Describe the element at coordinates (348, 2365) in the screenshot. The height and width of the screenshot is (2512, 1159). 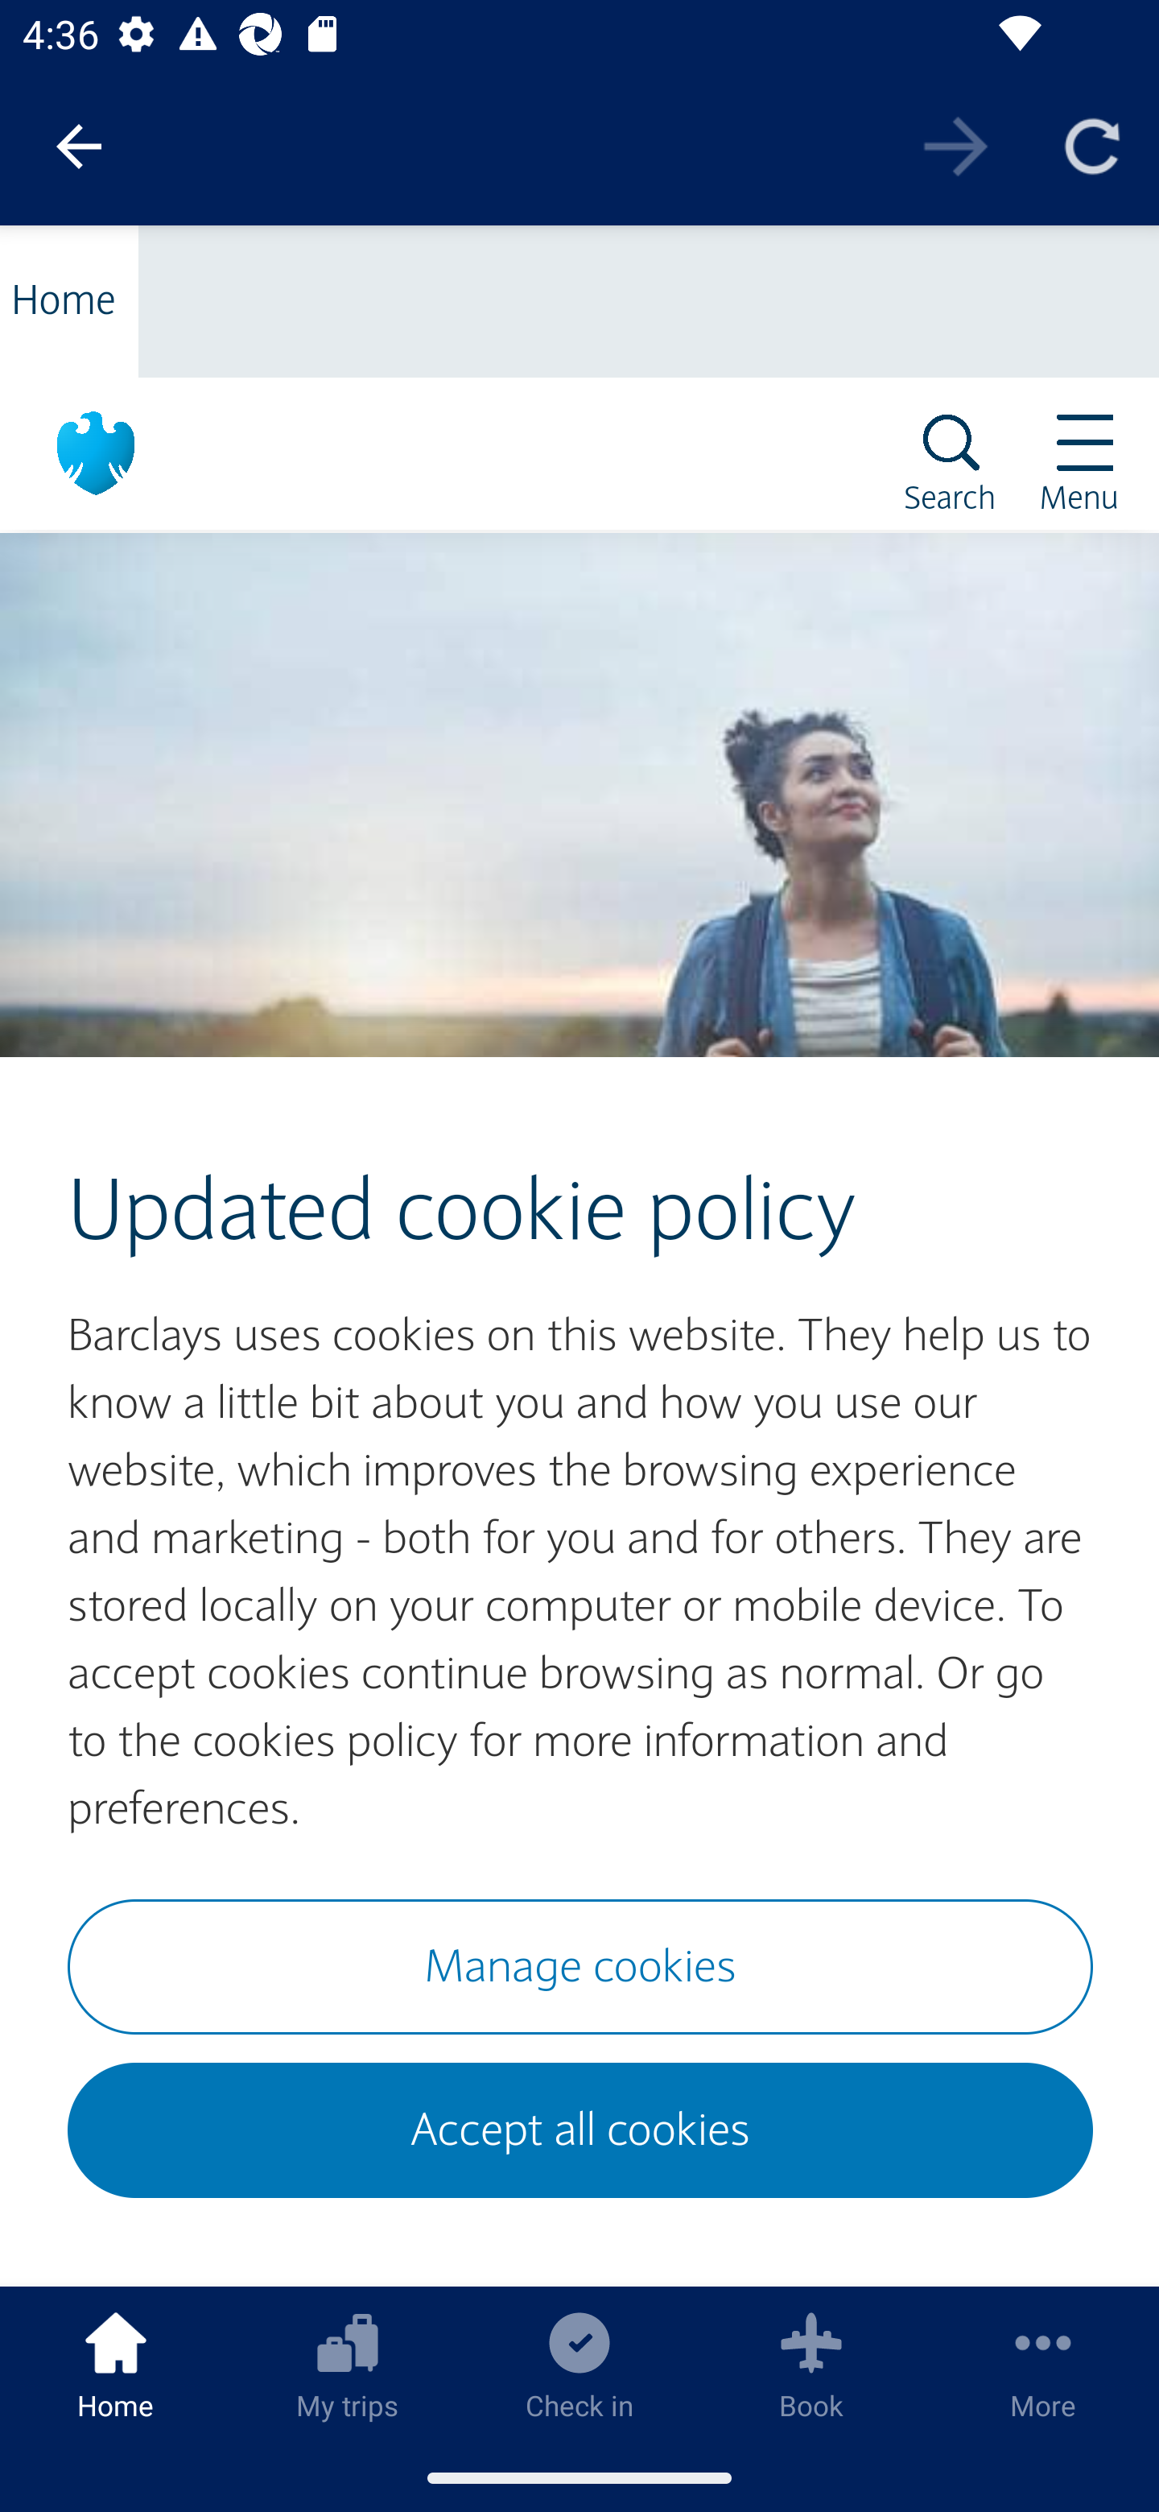
I see `My trips` at that location.